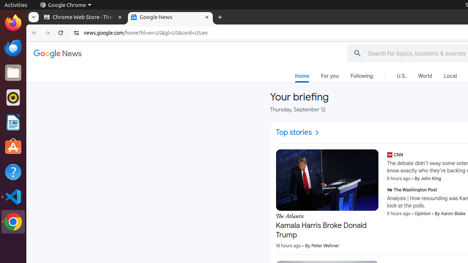  Describe the element at coordinates (298, 133) in the screenshot. I see `Top stories` at that location.